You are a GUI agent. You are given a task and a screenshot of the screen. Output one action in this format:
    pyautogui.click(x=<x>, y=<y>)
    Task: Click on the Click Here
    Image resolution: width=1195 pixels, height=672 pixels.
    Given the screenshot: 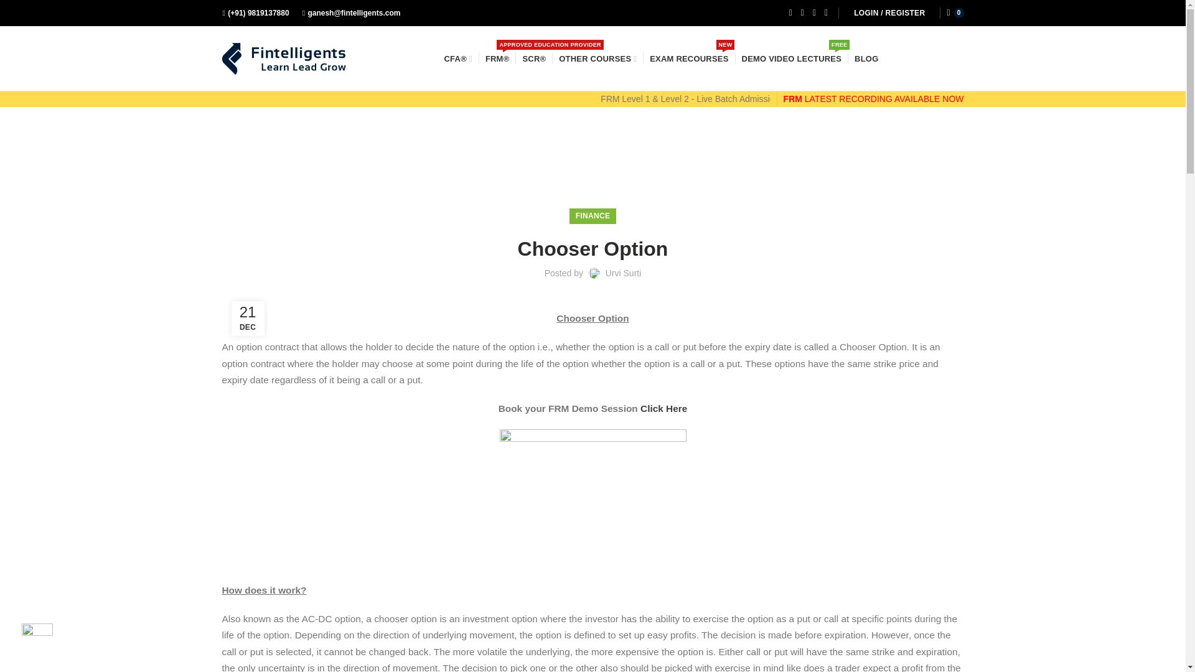 What is the action you would take?
    pyautogui.click(x=663, y=408)
    